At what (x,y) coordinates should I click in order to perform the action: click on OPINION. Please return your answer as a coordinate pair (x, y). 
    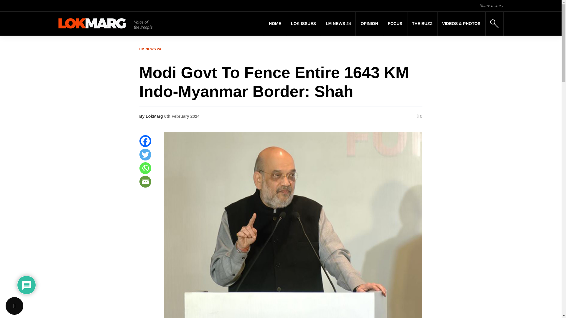
    Looking at the image, I should click on (369, 24).